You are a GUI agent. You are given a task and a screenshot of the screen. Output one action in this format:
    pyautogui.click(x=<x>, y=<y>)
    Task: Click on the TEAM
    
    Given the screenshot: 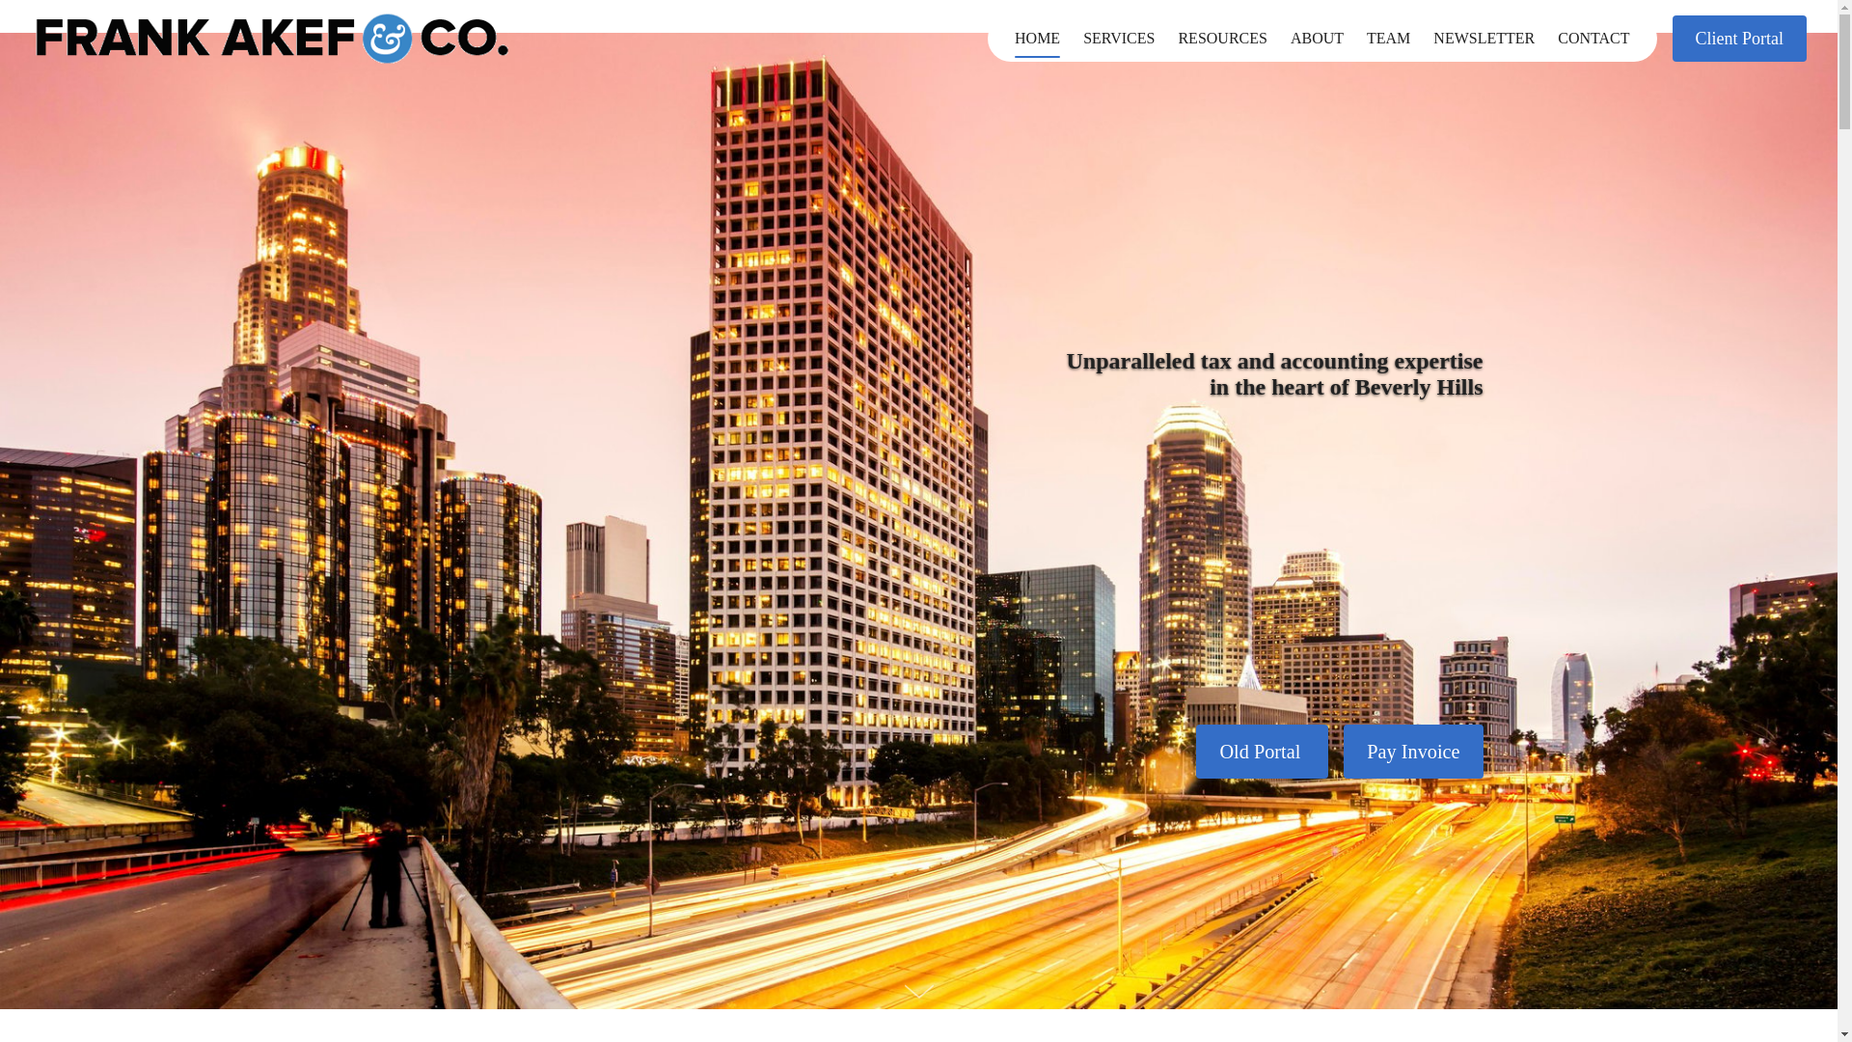 What is the action you would take?
    pyautogui.click(x=1389, y=39)
    